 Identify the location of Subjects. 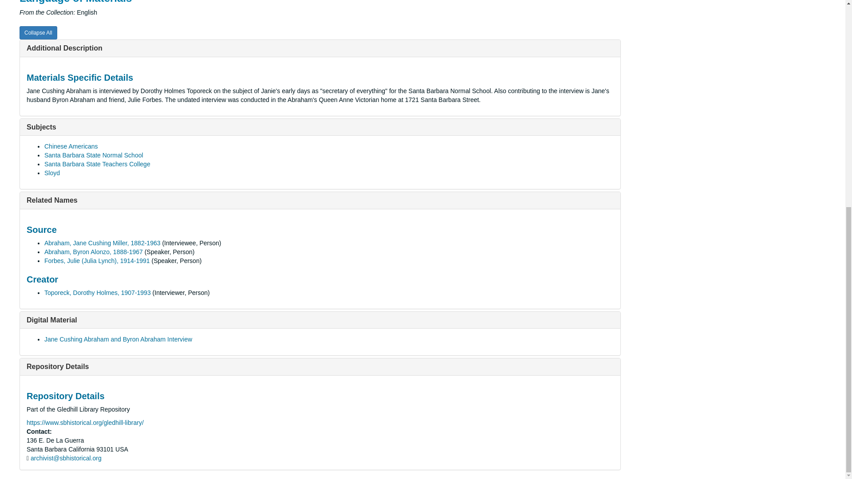
(41, 127).